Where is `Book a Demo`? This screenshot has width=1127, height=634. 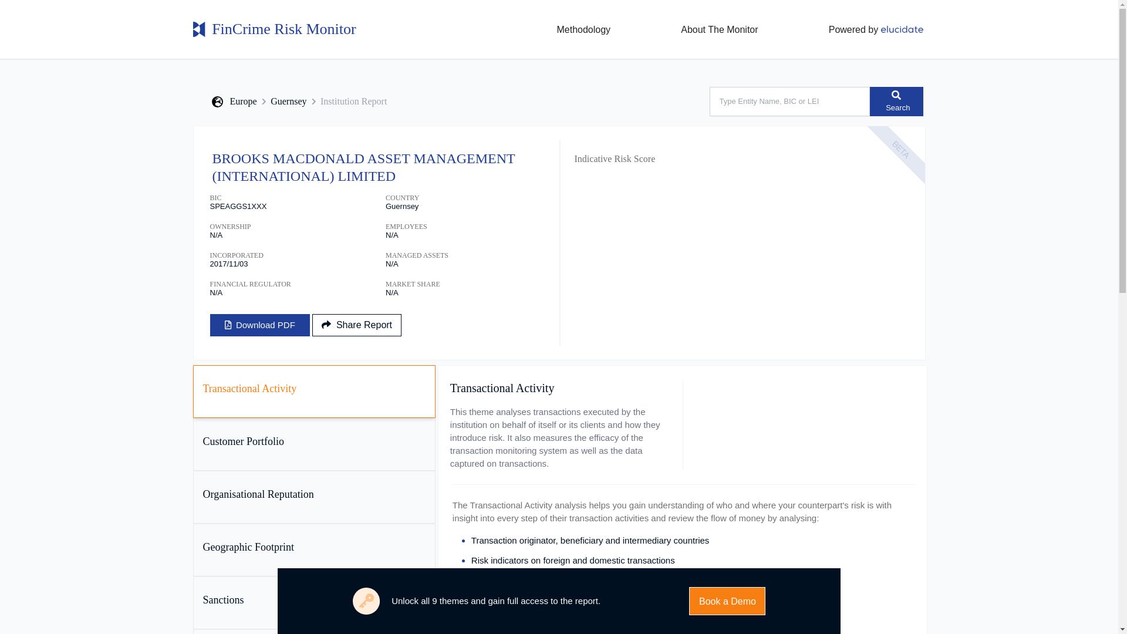 Book a Demo is located at coordinates (727, 601).